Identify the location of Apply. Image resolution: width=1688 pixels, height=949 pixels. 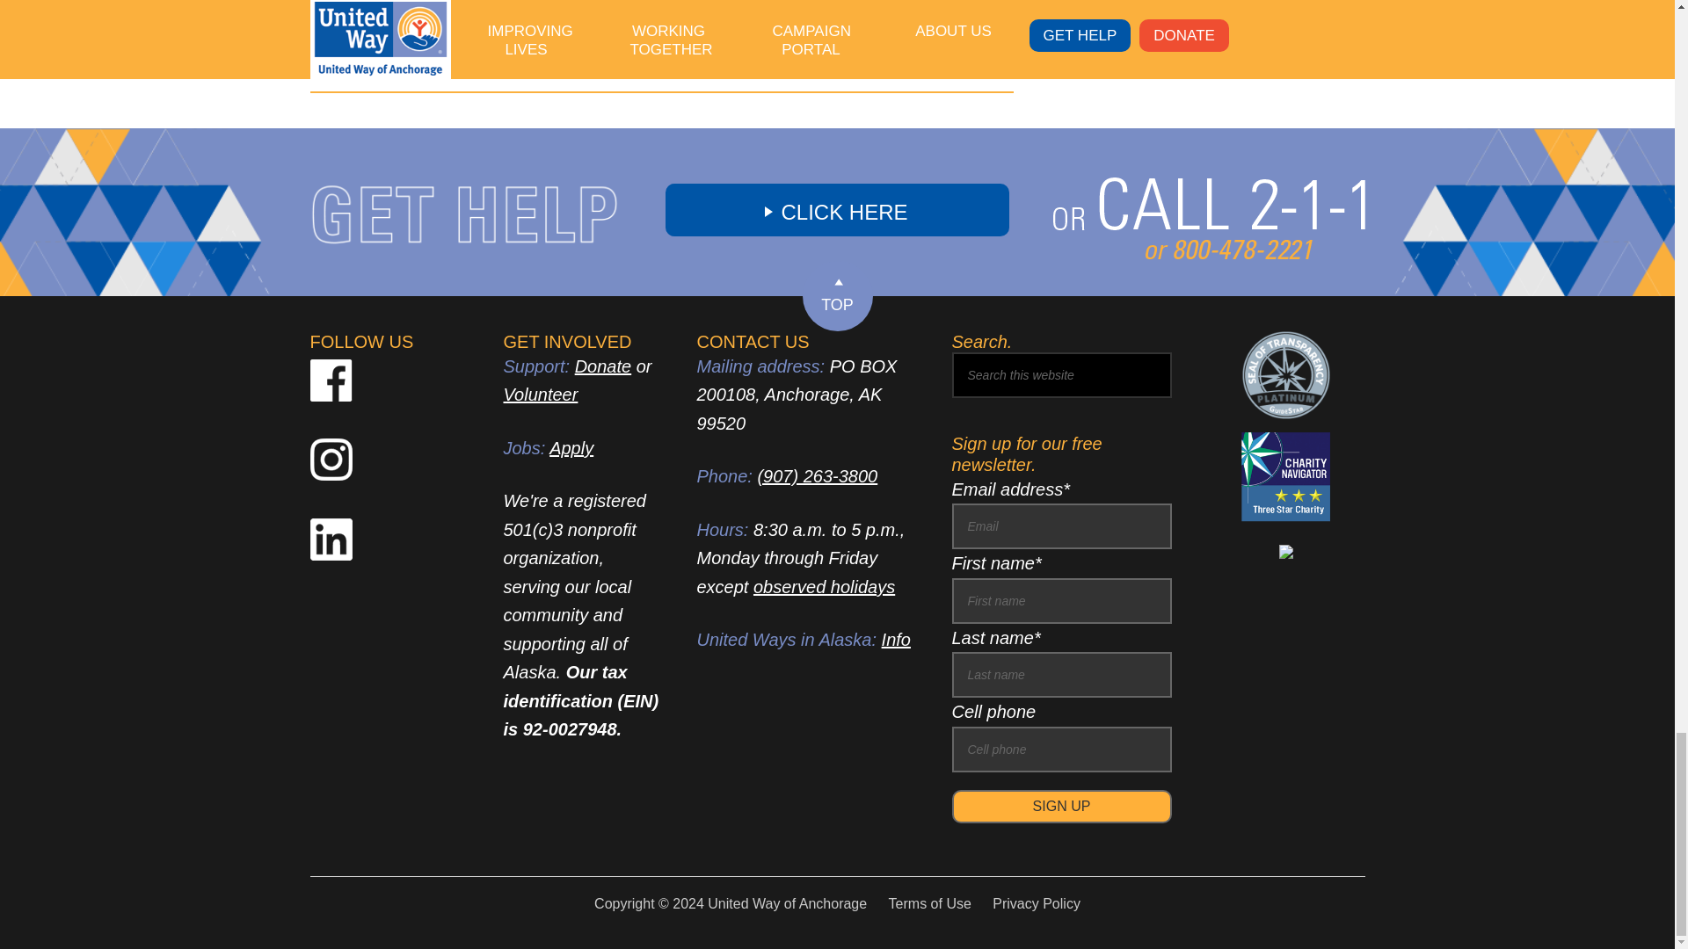
(571, 447).